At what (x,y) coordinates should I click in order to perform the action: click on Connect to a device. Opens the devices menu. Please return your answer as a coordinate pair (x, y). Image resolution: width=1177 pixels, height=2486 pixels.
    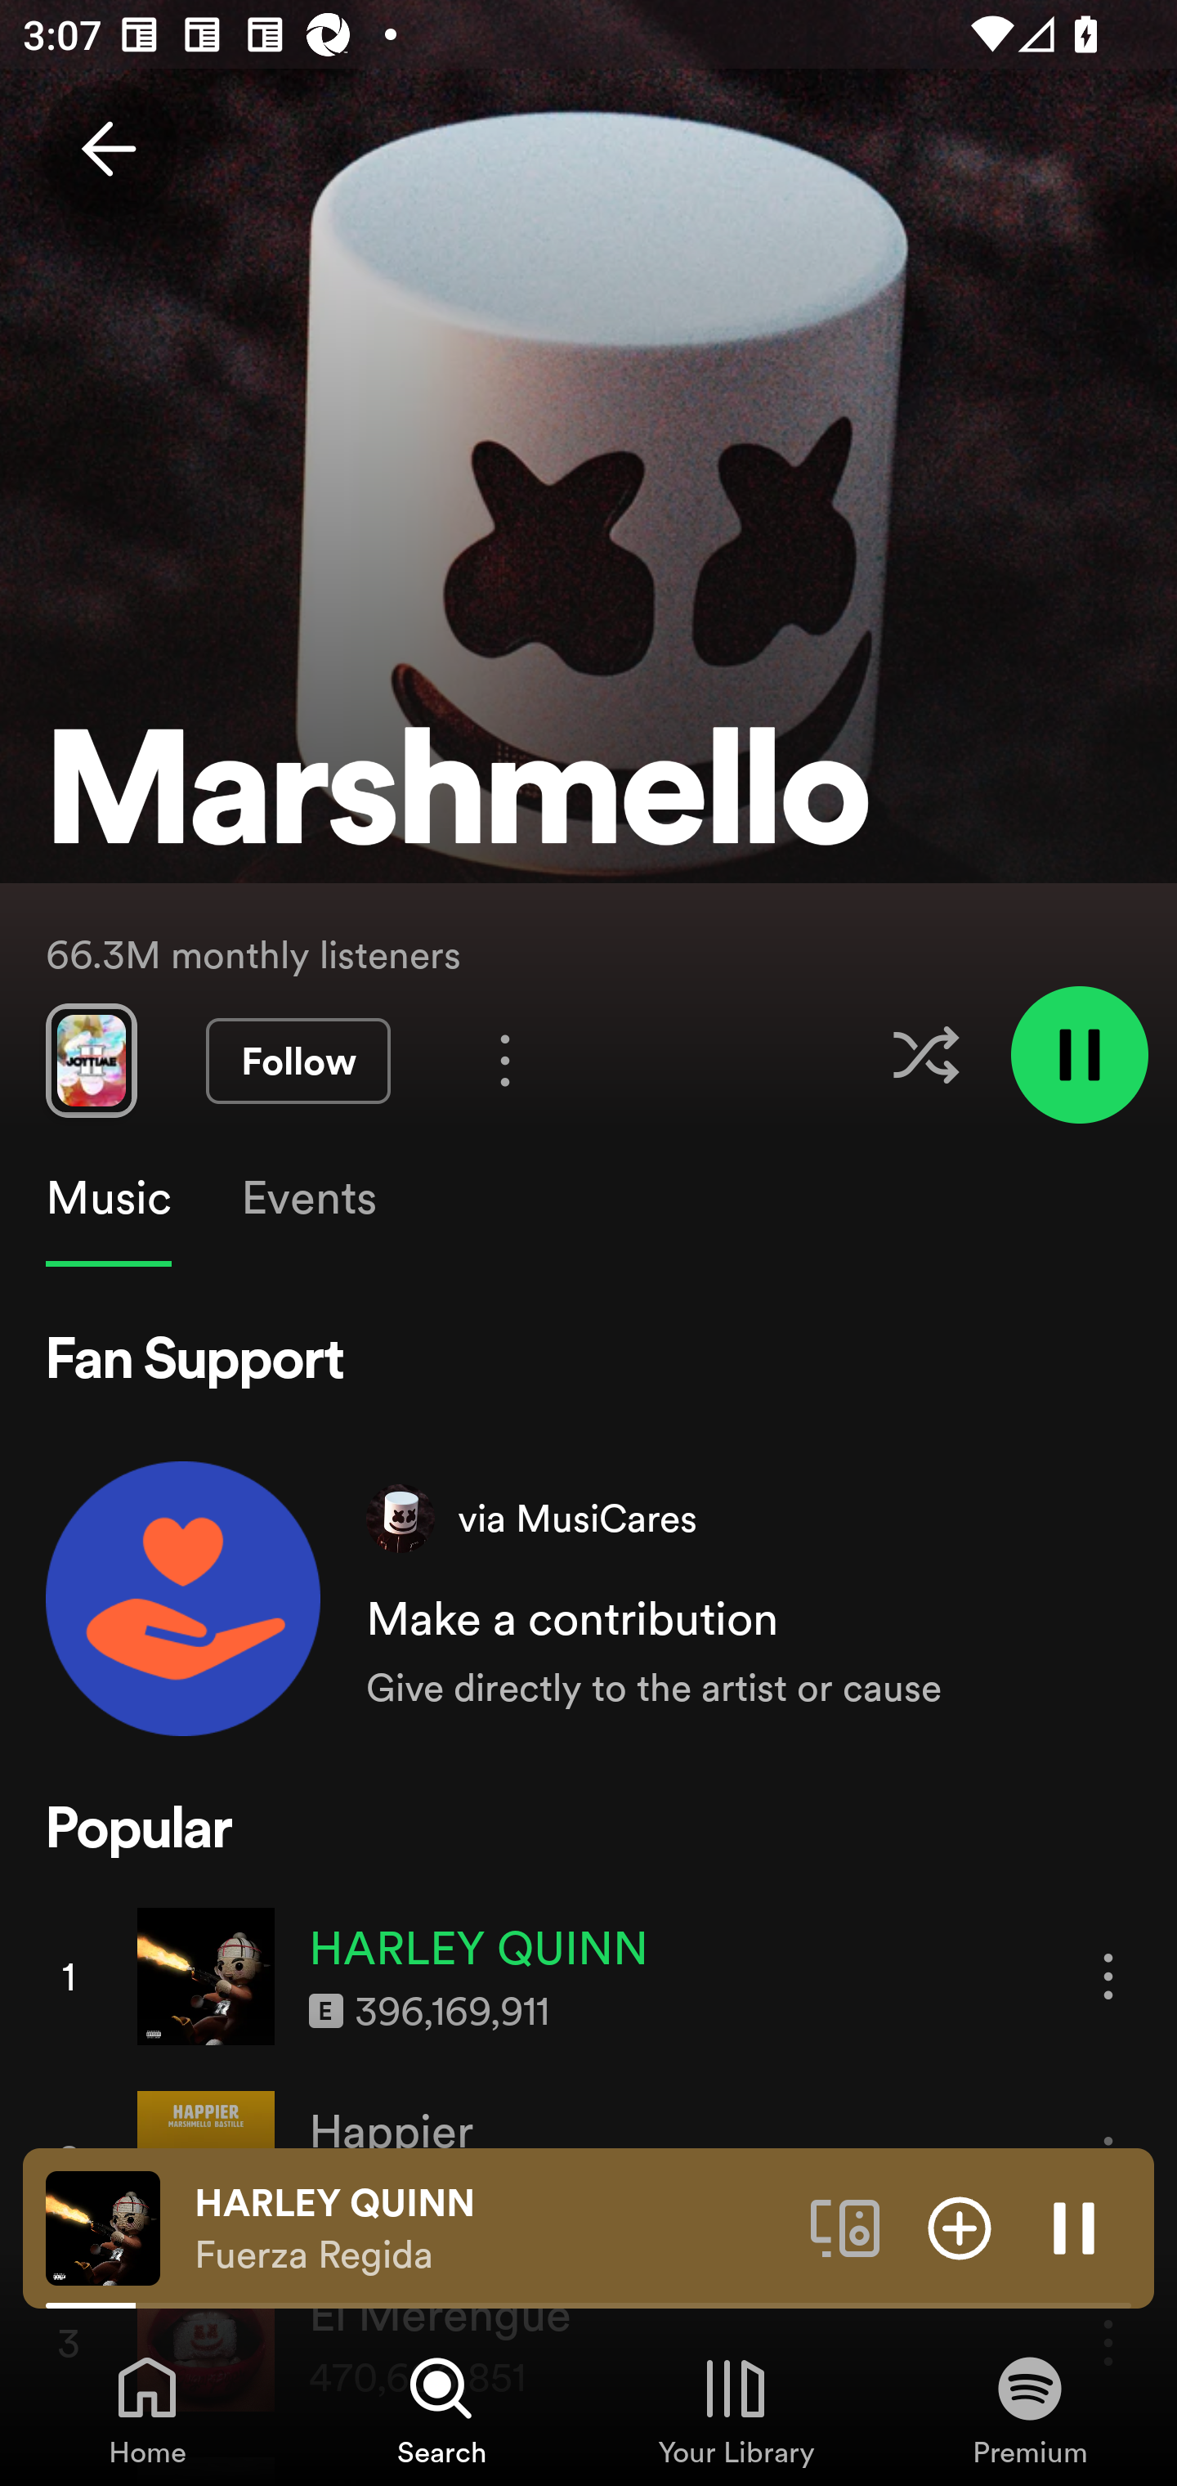
    Looking at the image, I should click on (845, 2227).